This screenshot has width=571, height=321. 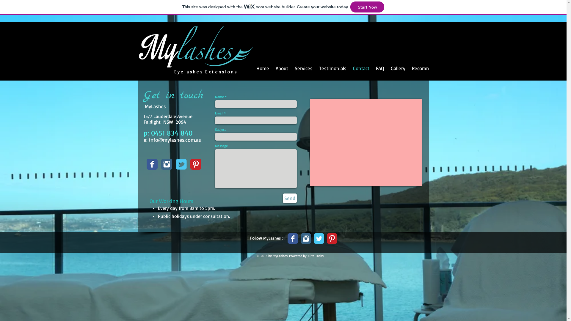 What do you see at coordinates (196, 47) in the screenshot?
I see `MyLashes_FINAL_LOGO_INVERTED.png` at bounding box center [196, 47].